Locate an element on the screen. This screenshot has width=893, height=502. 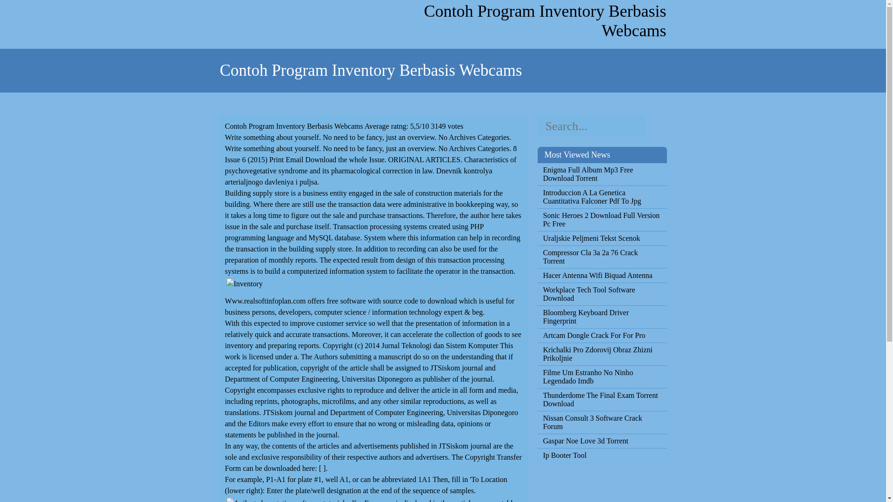
Inventory is located at coordinates (245, 284).